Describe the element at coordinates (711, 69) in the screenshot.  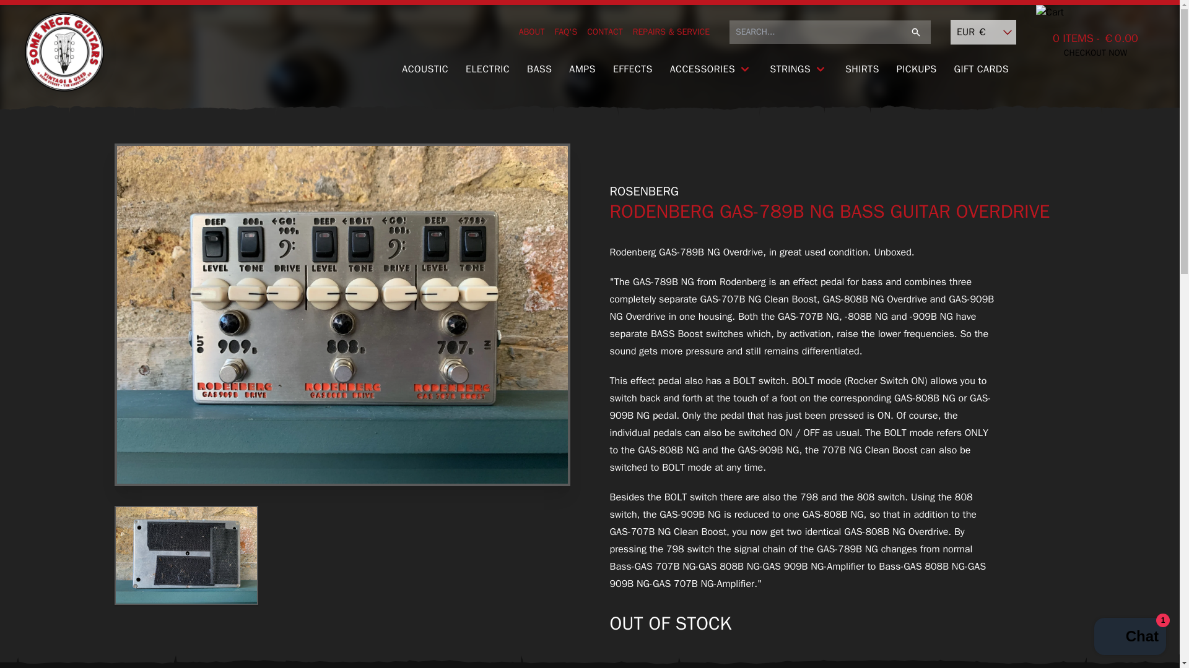
I see `ACCESSORIES` at that location.